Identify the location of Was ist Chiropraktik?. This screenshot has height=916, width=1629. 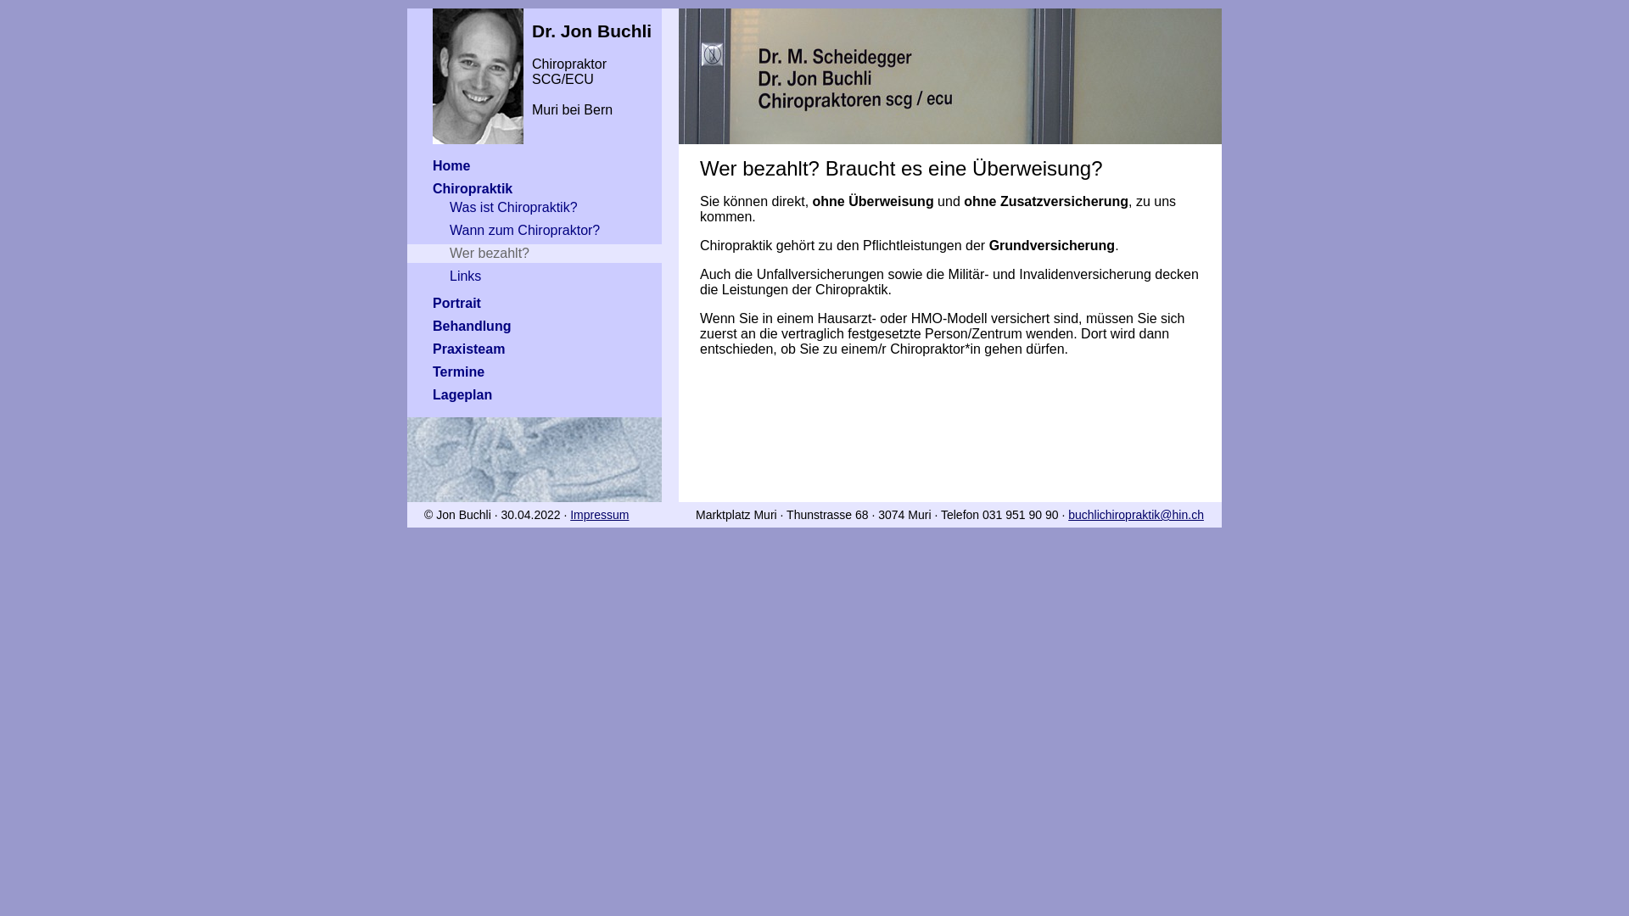
(535, 208).